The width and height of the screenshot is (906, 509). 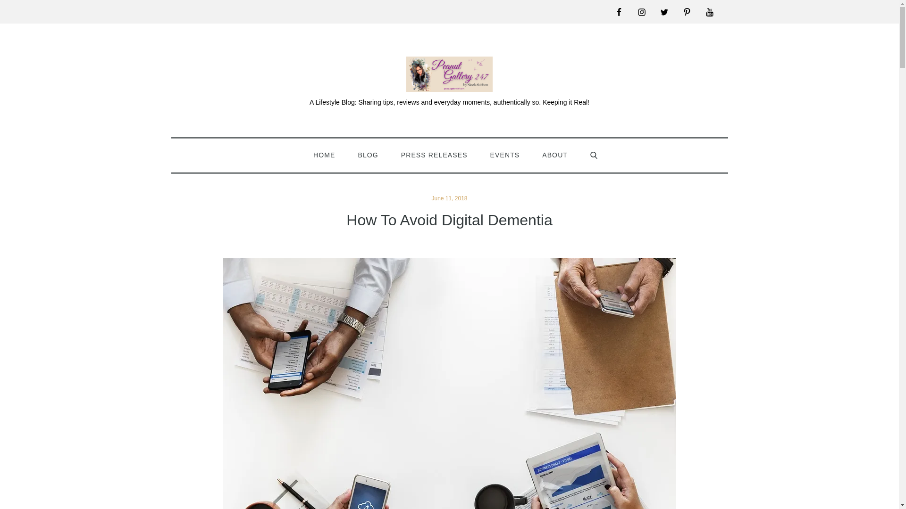 I want to click on BLOG, so click(x=368, y=155).